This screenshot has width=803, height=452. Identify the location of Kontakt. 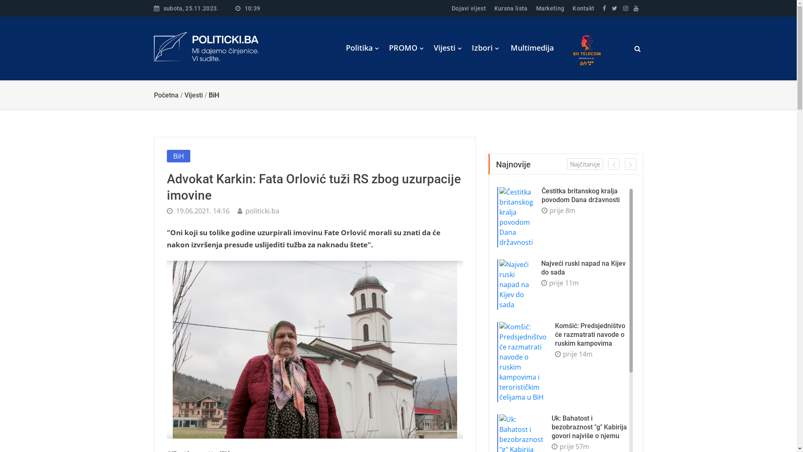
(583, 8).